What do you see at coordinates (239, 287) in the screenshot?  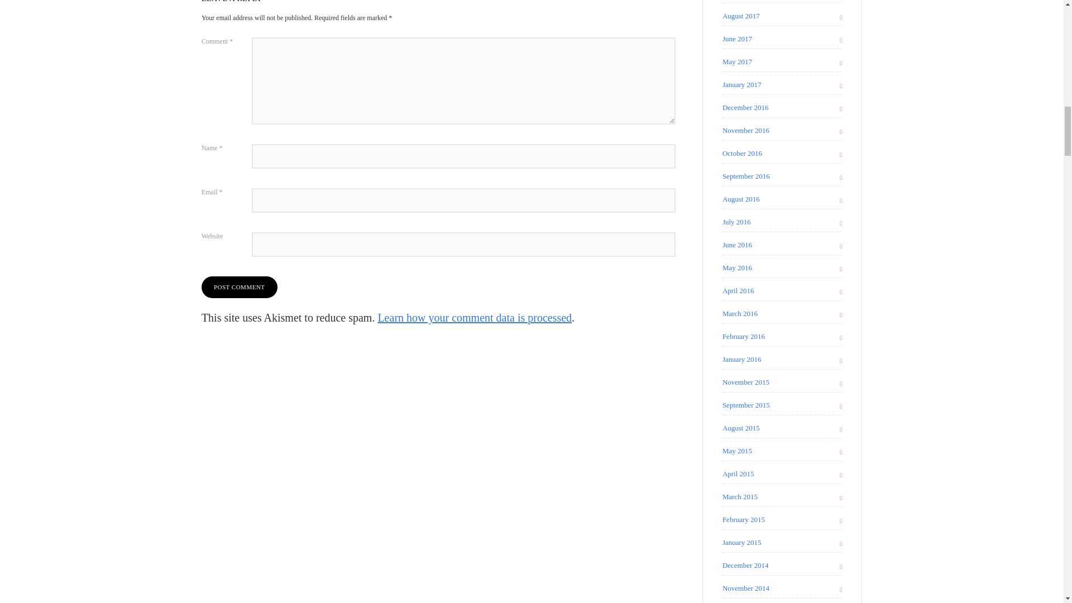 I see `Post Comment` at bounding box center [239, 287].